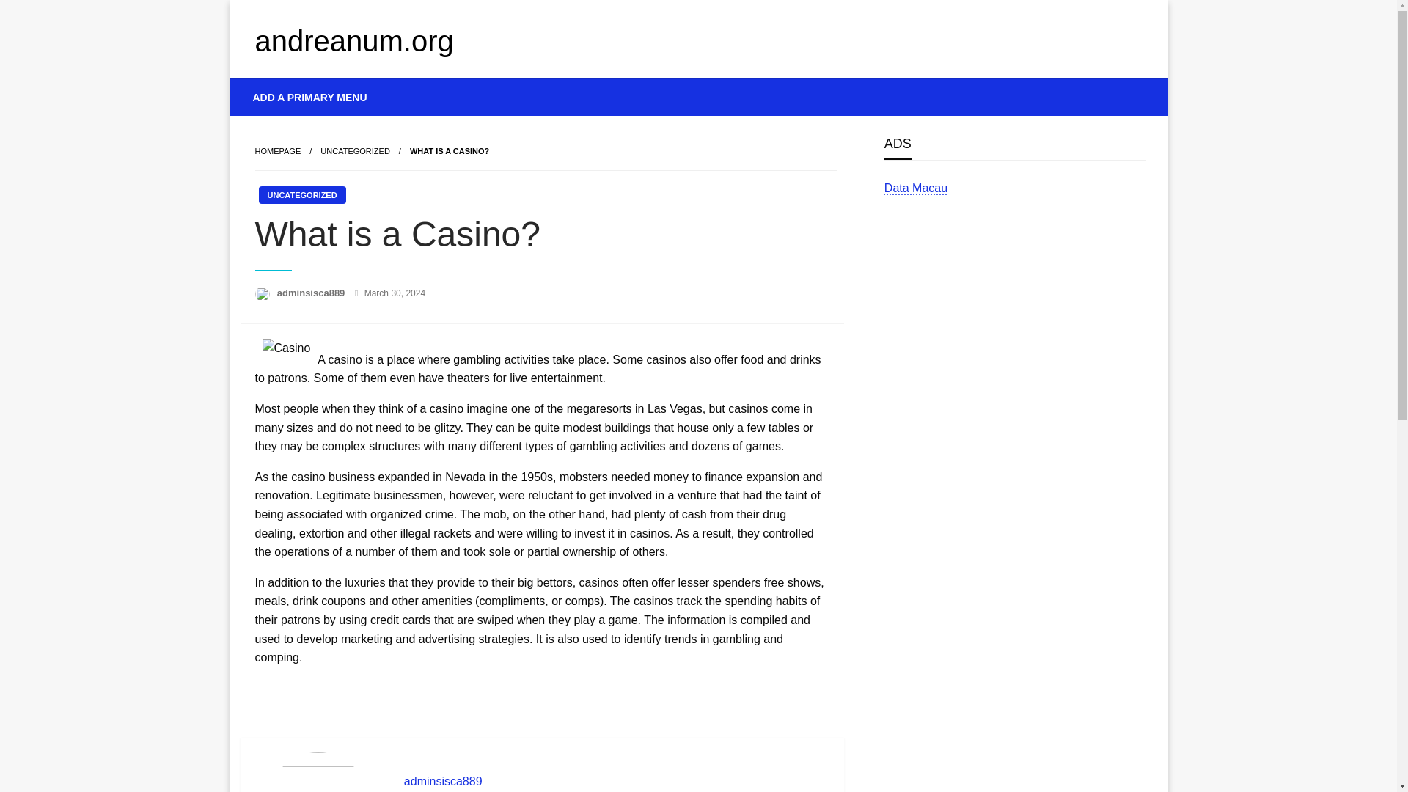  What do you see at coordinates (355, 150) in the screenshot?
I see `Uncategorized` at bounding box center [355, 150].